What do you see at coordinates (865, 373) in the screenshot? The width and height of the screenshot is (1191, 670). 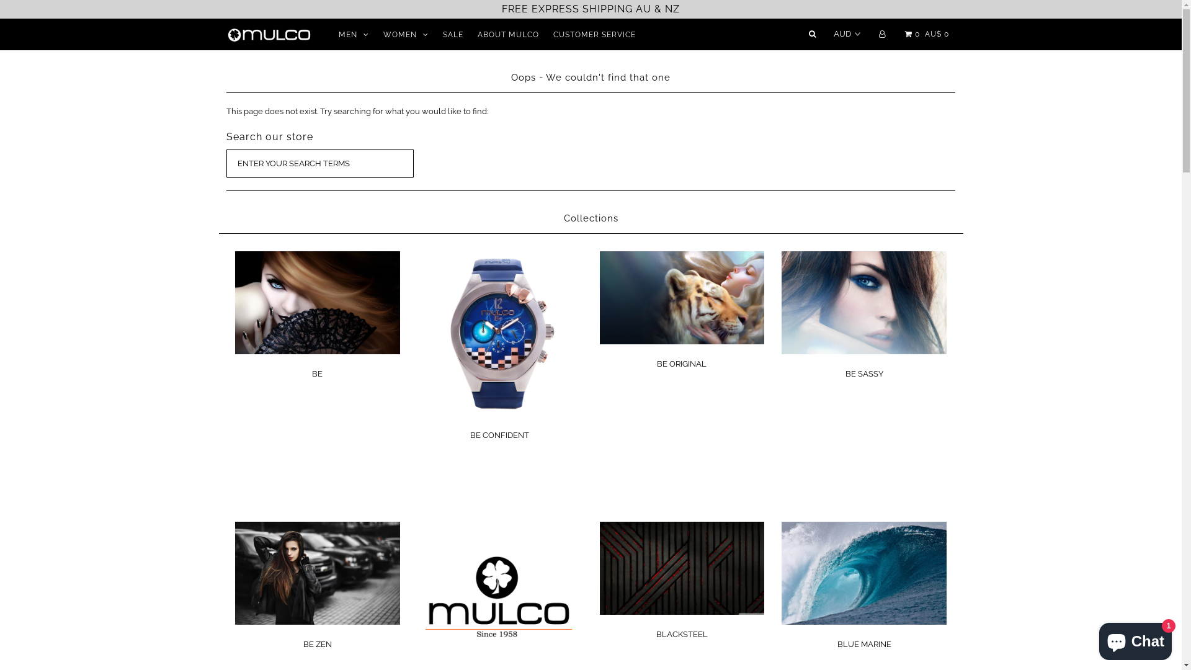 I see `BE SASSY` at bounding box center [865, 373].